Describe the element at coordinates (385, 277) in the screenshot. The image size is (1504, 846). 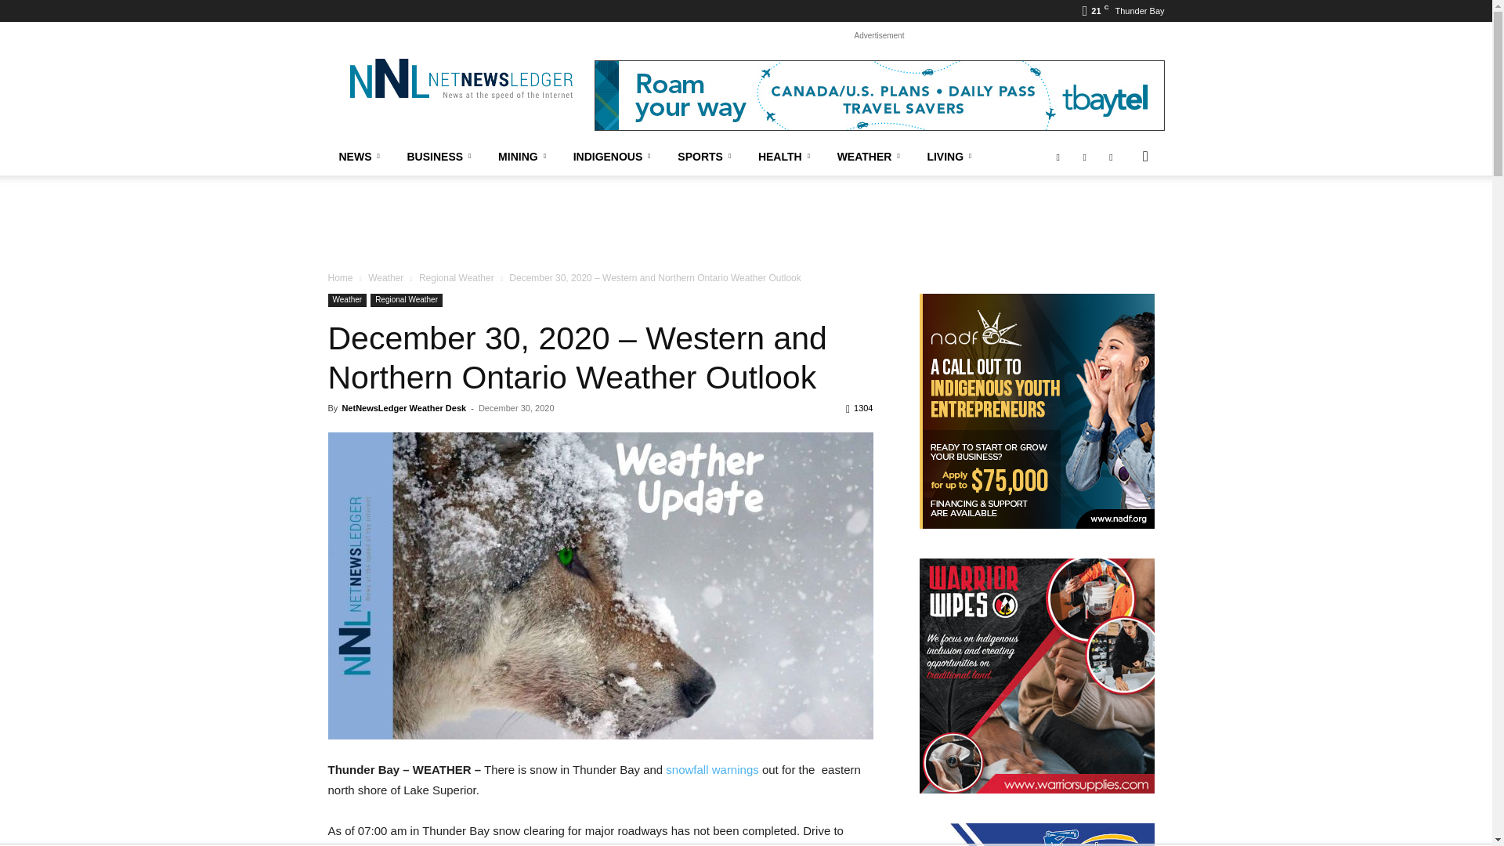
I see `View all posts in Weather` at that location.